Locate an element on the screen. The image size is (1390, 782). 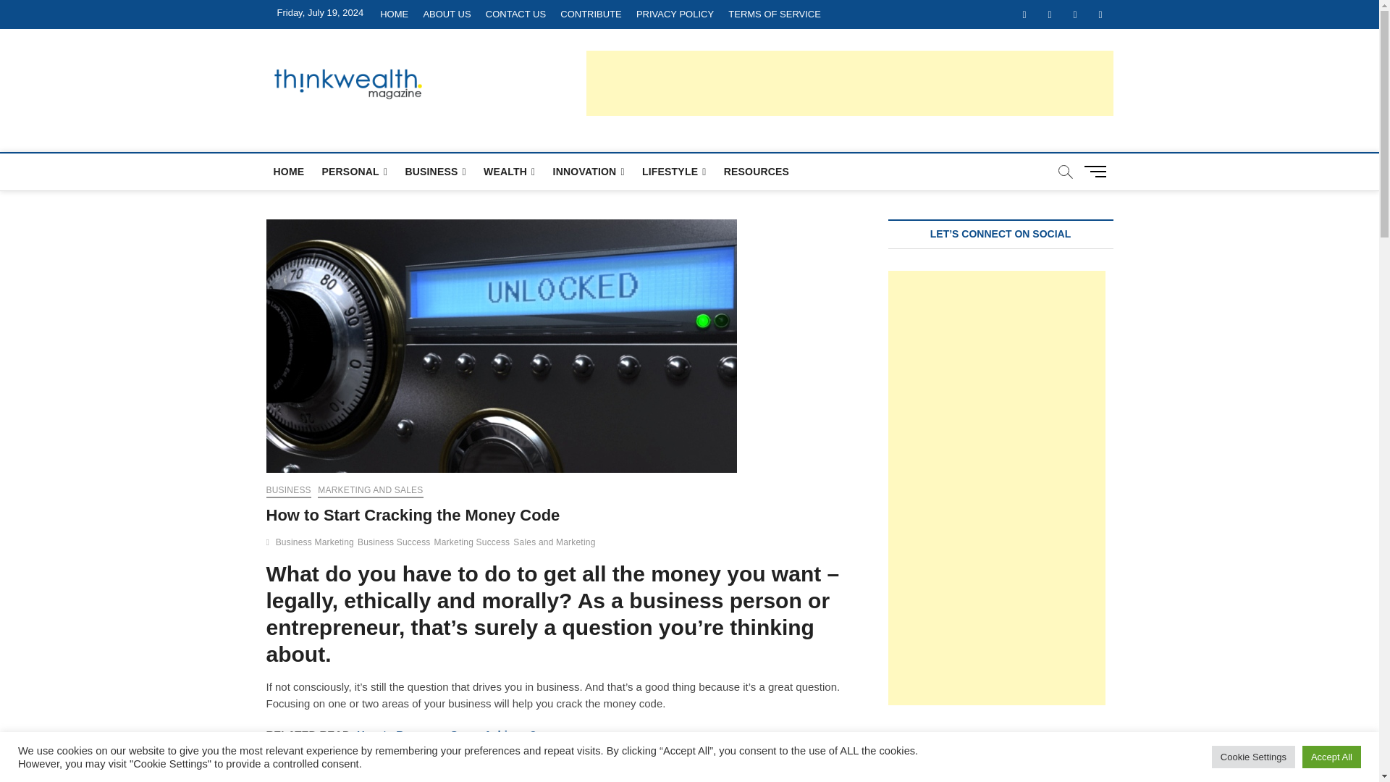
BUSINESS is located at coordinates (436, 172).